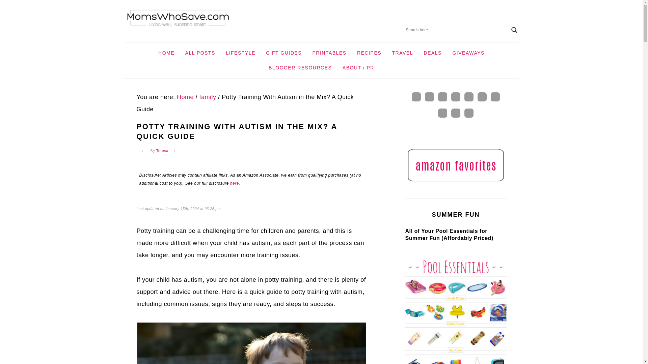 The width and height of the screenshot is (648, 364). What do you see at coordinates (432, 53) in the screenshot?
I see `DEALS` at bounding box center [432, 53].